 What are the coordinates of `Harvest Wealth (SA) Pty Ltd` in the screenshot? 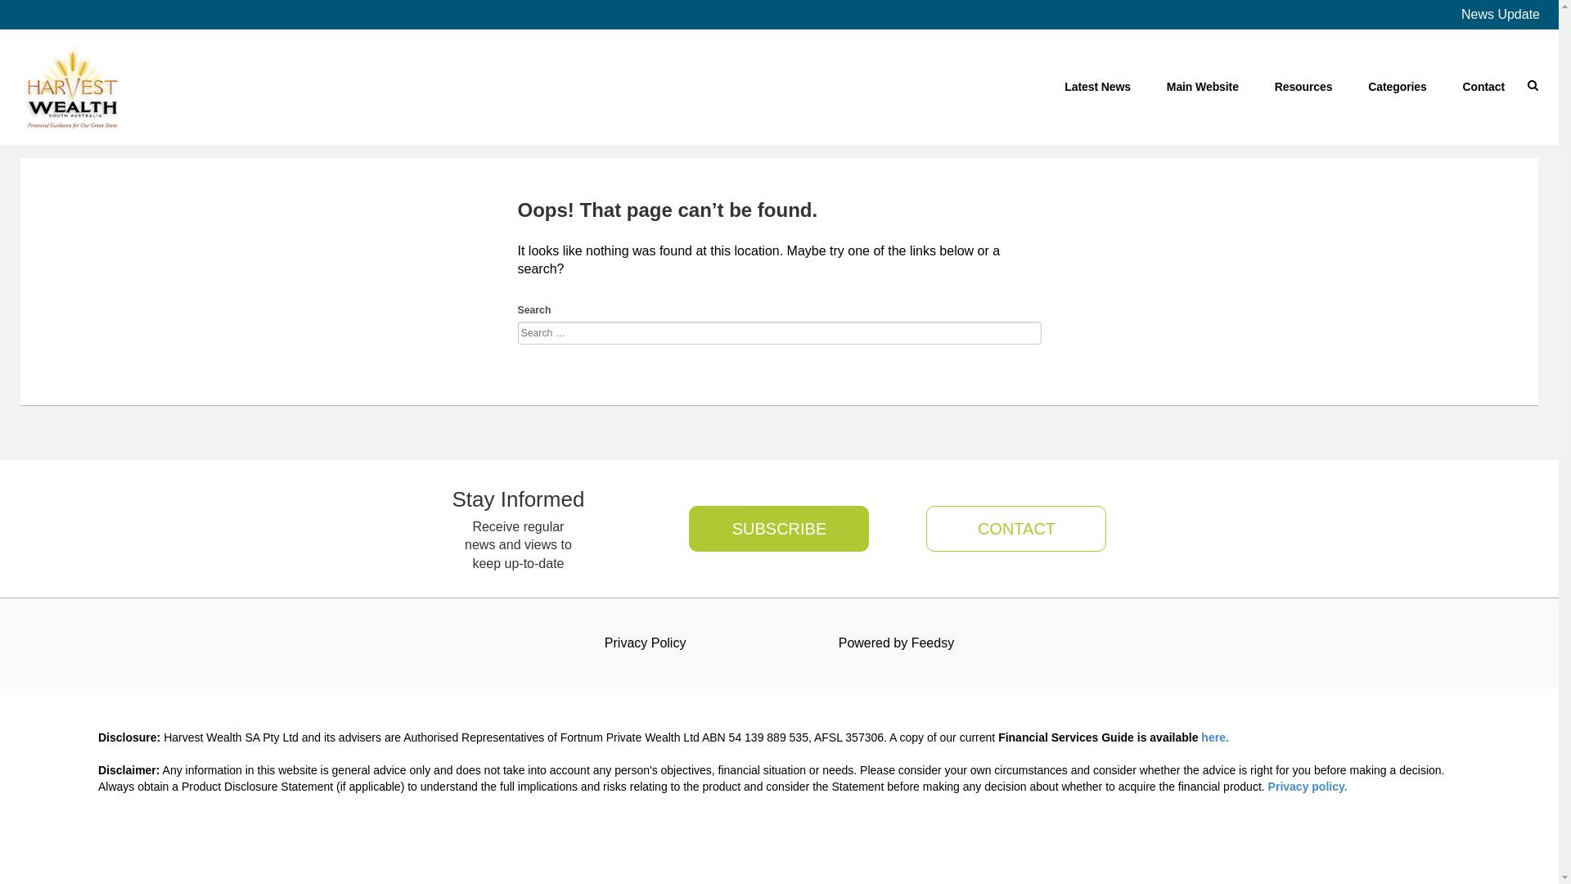 It's located at (72, 87).